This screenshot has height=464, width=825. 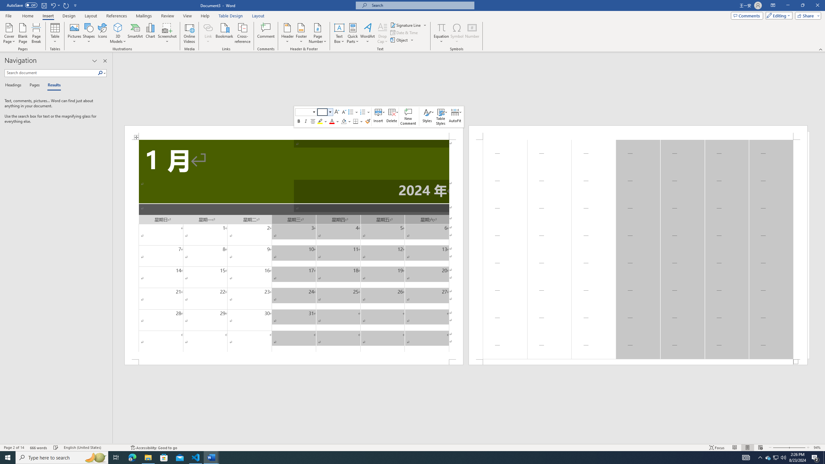 What do you see at coordinates (776, 458) in the screenshot?
I see `3D Models` at bounding box center [776, 458].